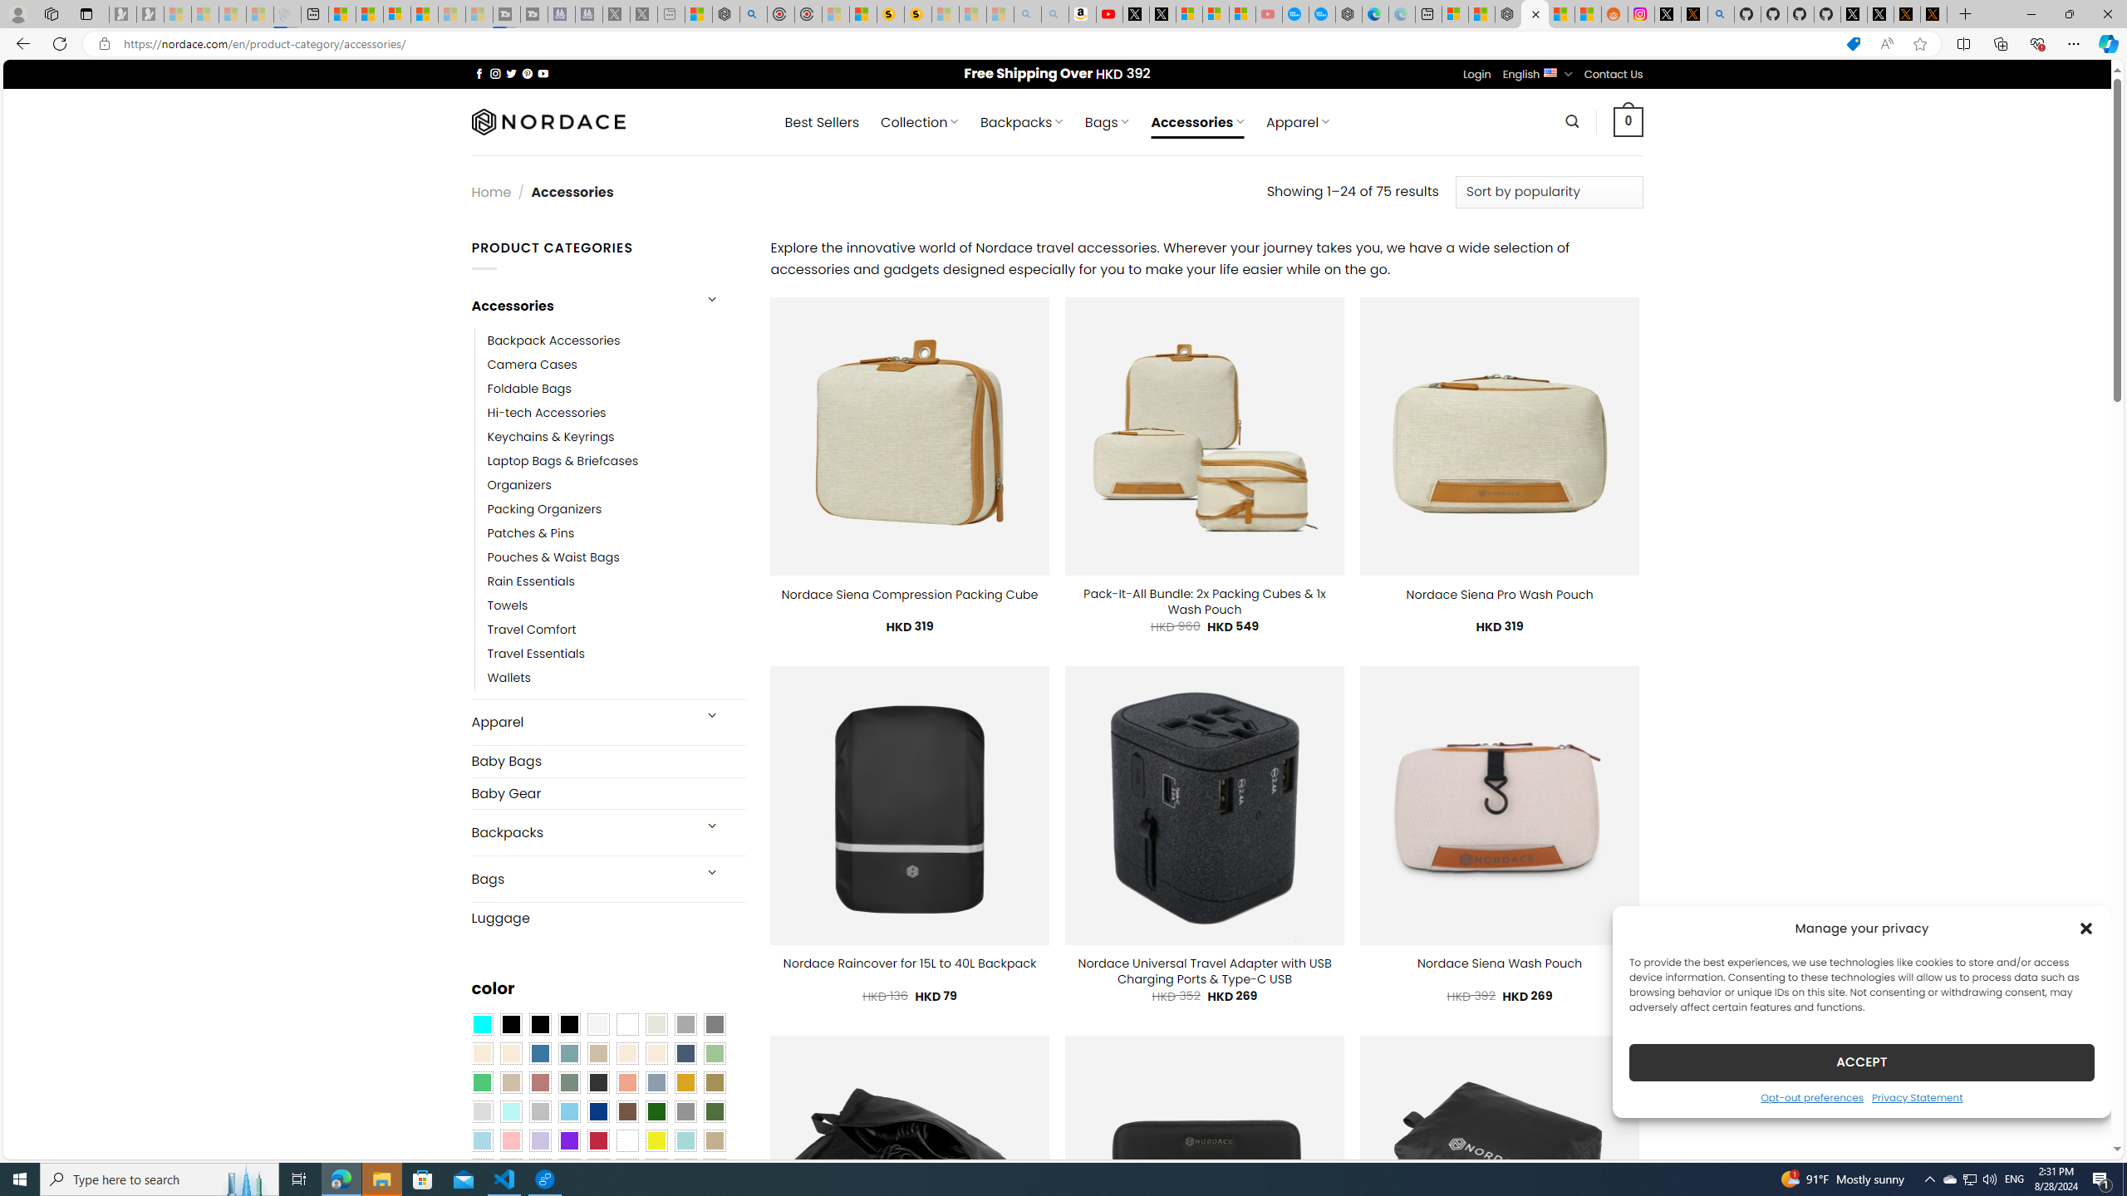 Image resolution: width=2127 pixels, height=1196 pixels. What do you see at coordinates (1499, 963) in the screenshot?
I see `Nordace Siena Wash Pouch` at bounding box center [1499, 963].